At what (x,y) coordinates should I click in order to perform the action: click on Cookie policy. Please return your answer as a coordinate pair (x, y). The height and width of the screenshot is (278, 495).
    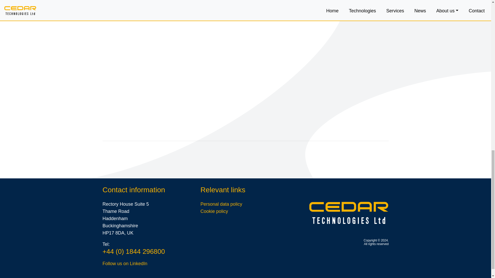
    Looking at the image, I should click on (214, 211).